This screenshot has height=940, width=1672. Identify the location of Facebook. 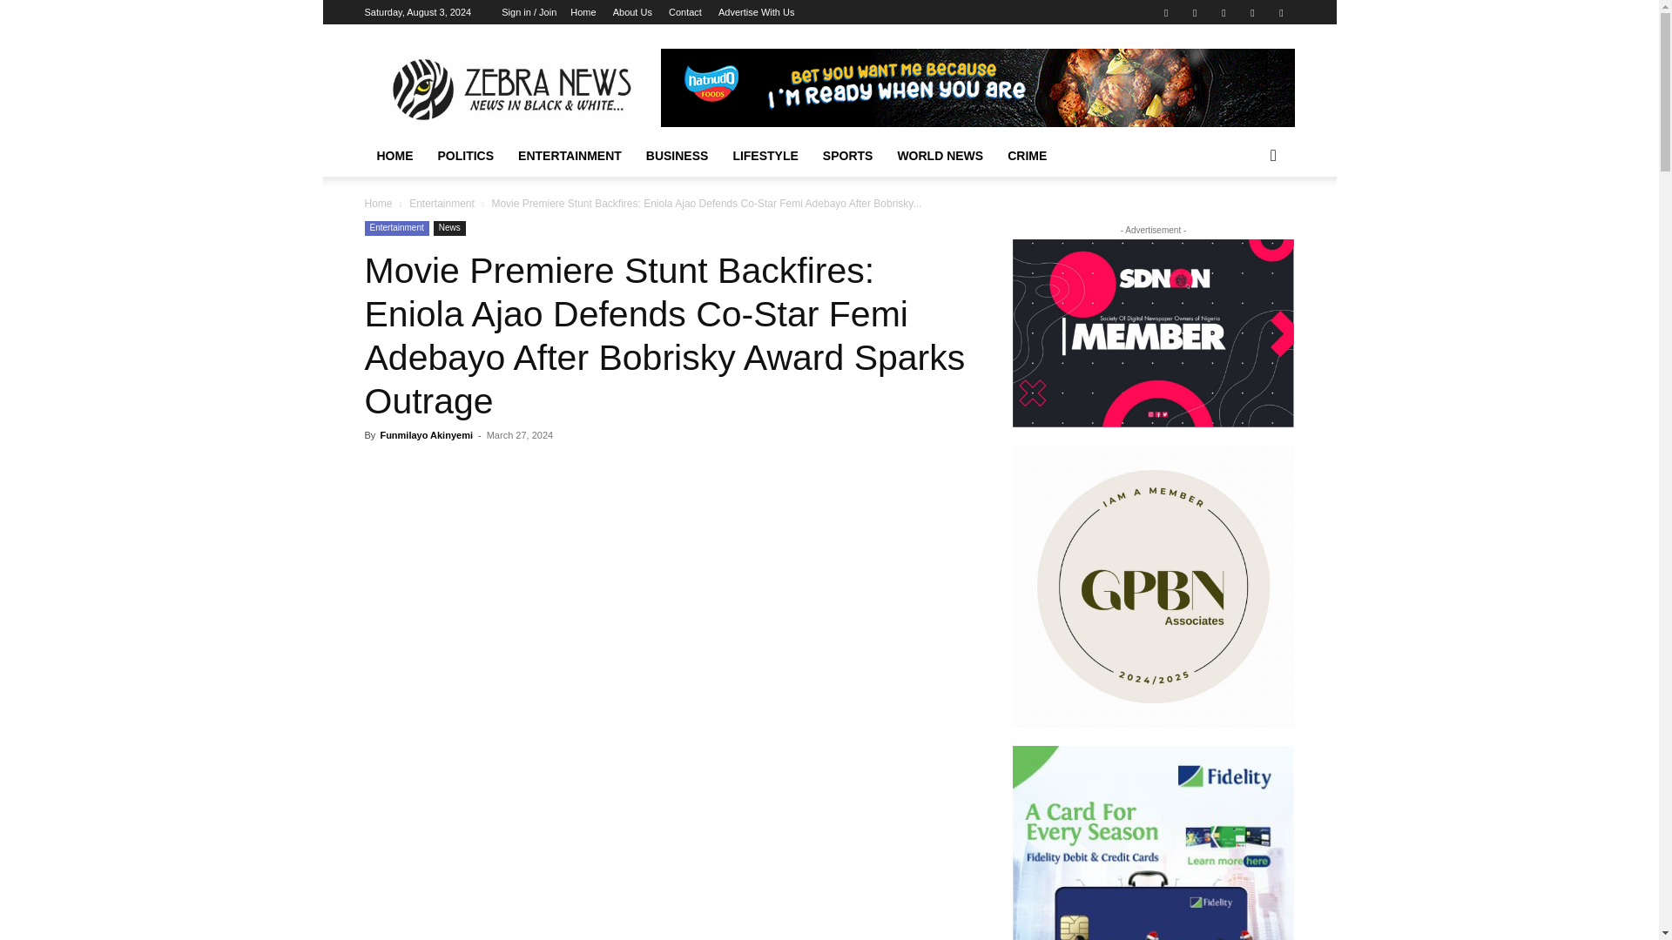
(1165, 12).